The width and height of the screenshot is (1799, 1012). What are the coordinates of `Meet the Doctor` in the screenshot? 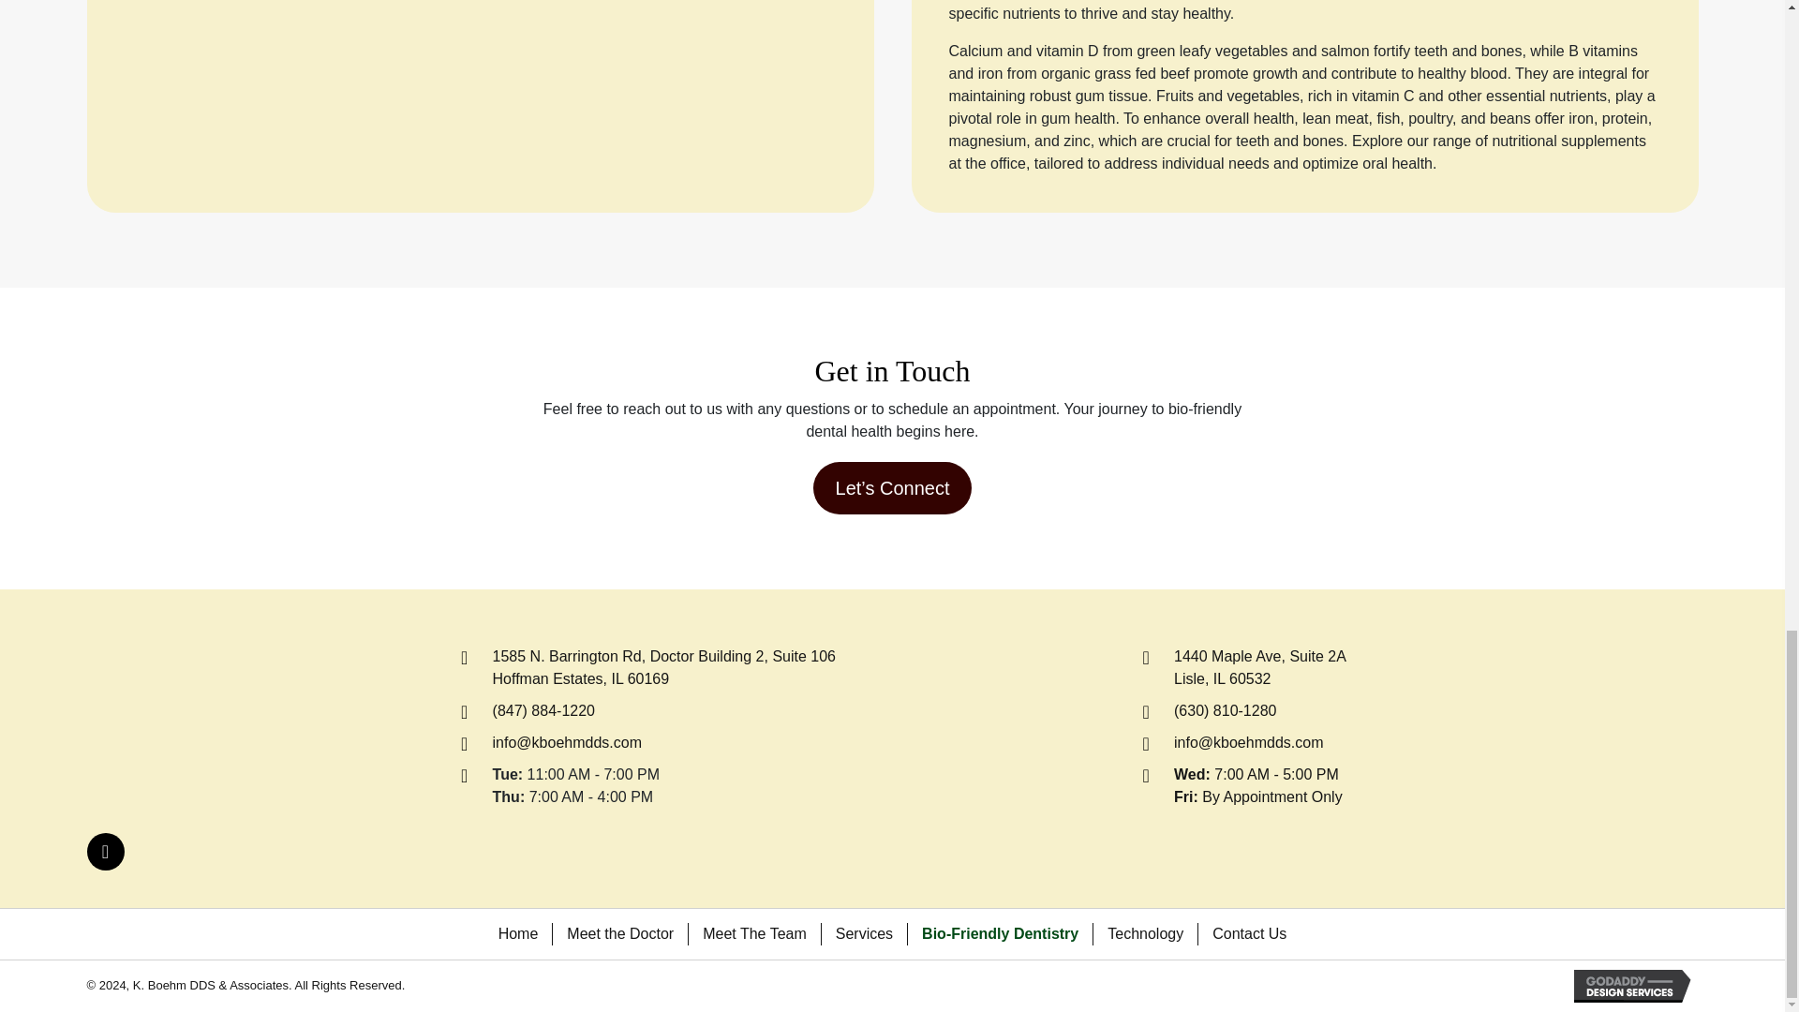 It's located at (1259, 667).